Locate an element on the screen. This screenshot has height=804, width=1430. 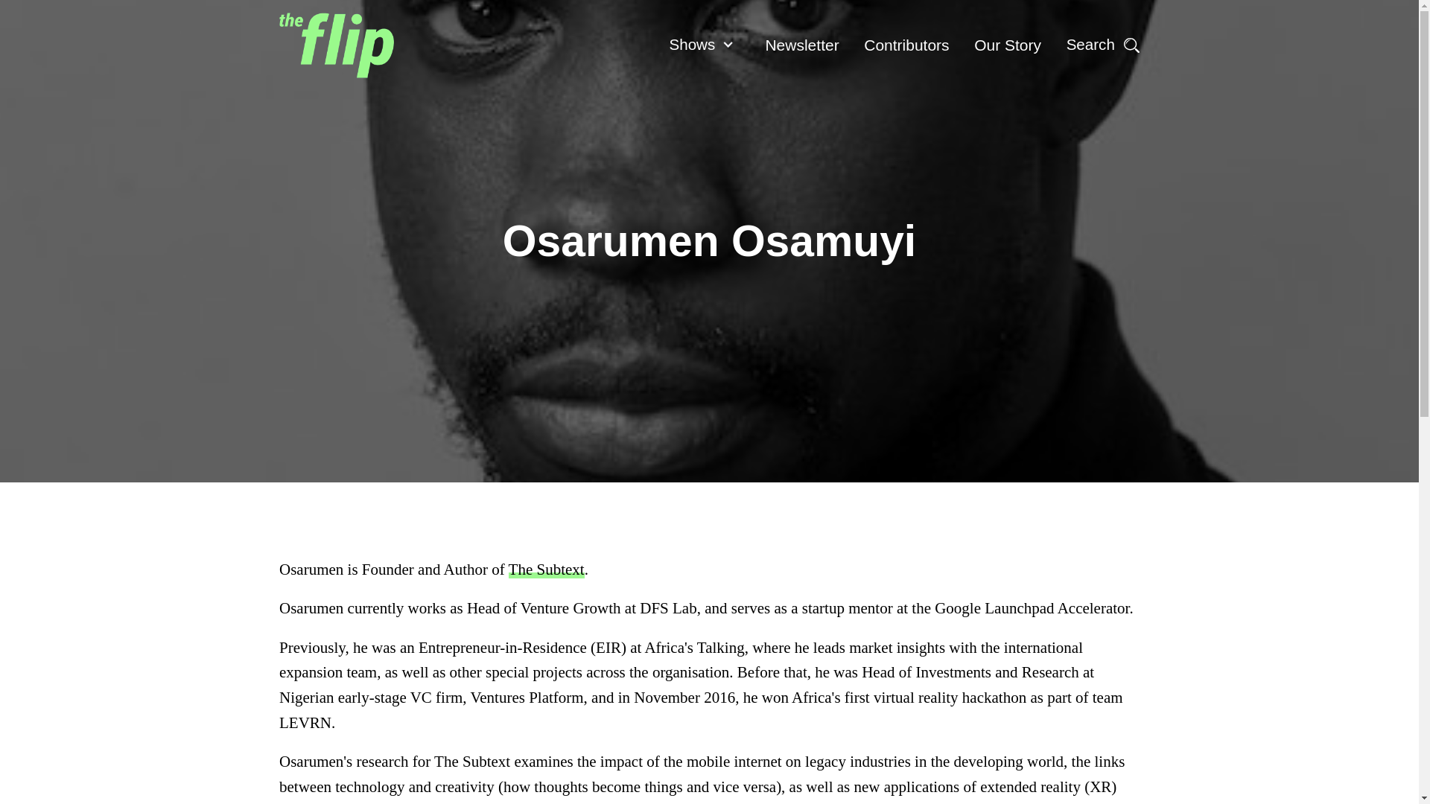
Newsletter is located at coordinates (801, 45).